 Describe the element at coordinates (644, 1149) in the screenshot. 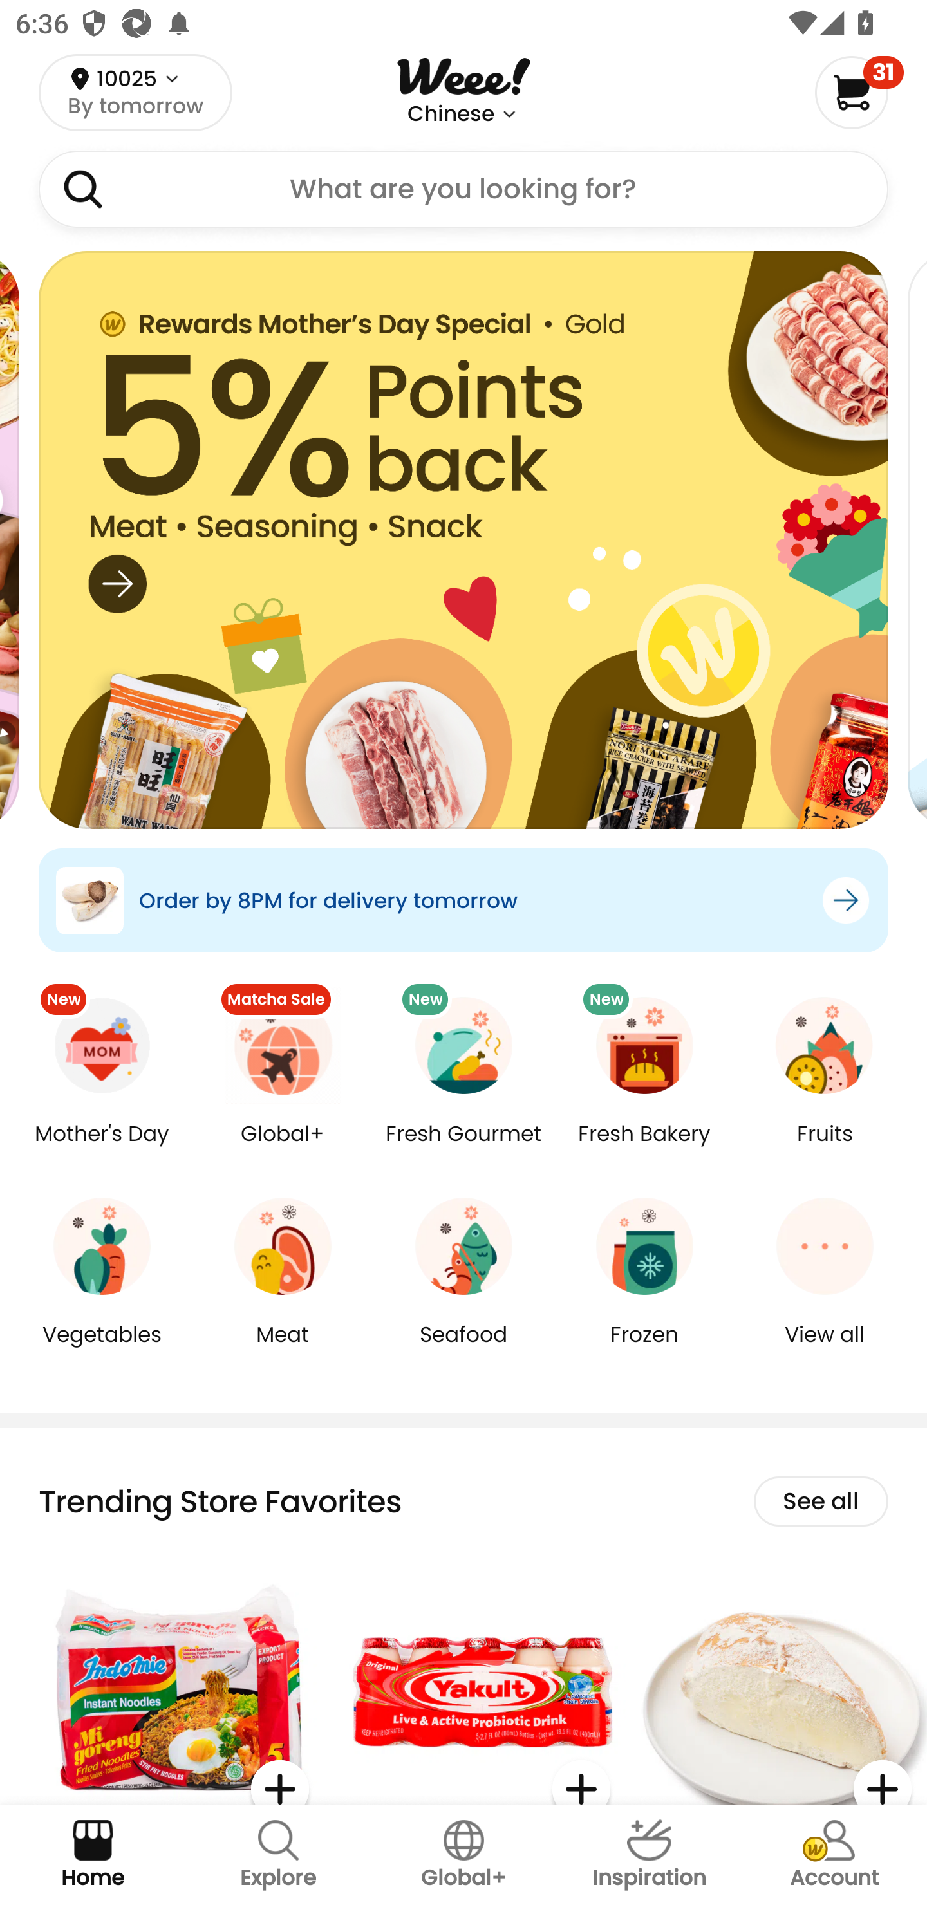

I see `Fresh Bakery` at that location.